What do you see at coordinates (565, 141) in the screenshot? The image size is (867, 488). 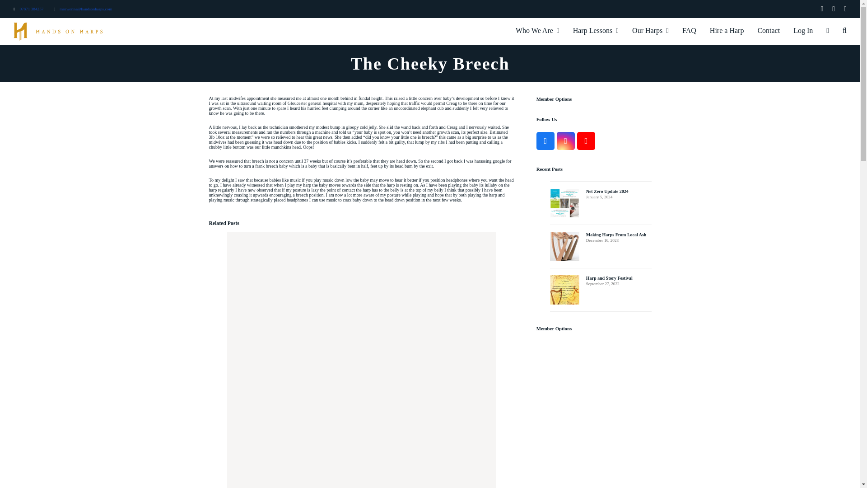 I see `Instagram` at bounding box center [565, 141].